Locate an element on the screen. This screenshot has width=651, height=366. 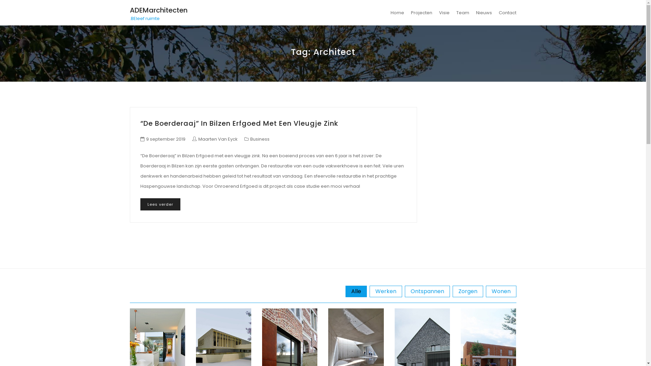
Contact is located at coordinates (506, 13).